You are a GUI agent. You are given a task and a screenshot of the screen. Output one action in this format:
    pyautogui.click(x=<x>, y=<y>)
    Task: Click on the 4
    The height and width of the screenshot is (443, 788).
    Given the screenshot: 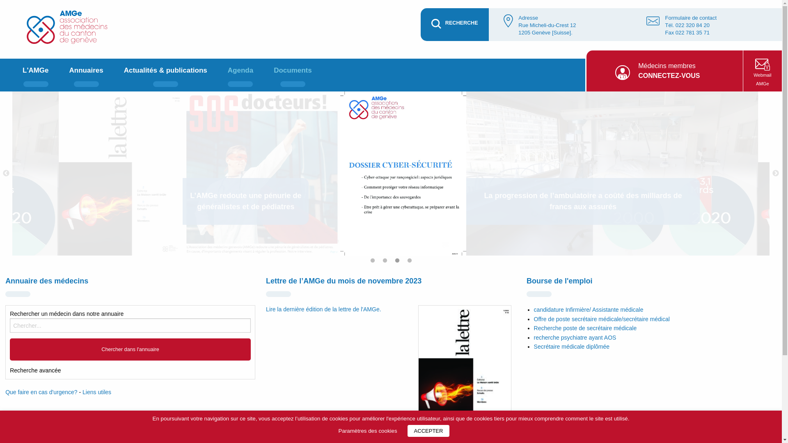 What is the action you would take?
    pyautogui.click(x=412, y=263)
    